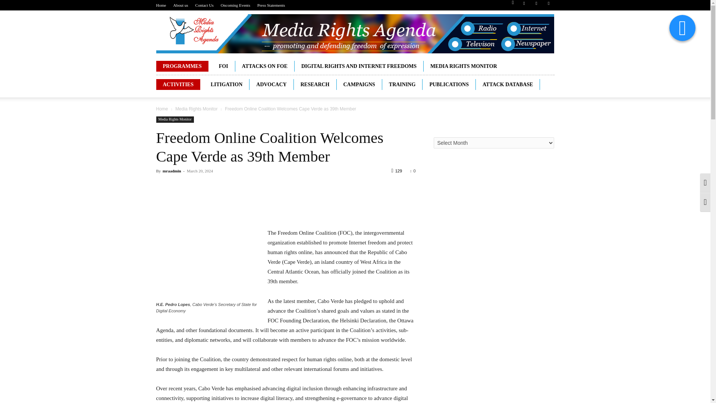  Describe the element at coordinates (196, 109) in the screenshot. I see `View all posts in Media Rights Monitor` at that location.